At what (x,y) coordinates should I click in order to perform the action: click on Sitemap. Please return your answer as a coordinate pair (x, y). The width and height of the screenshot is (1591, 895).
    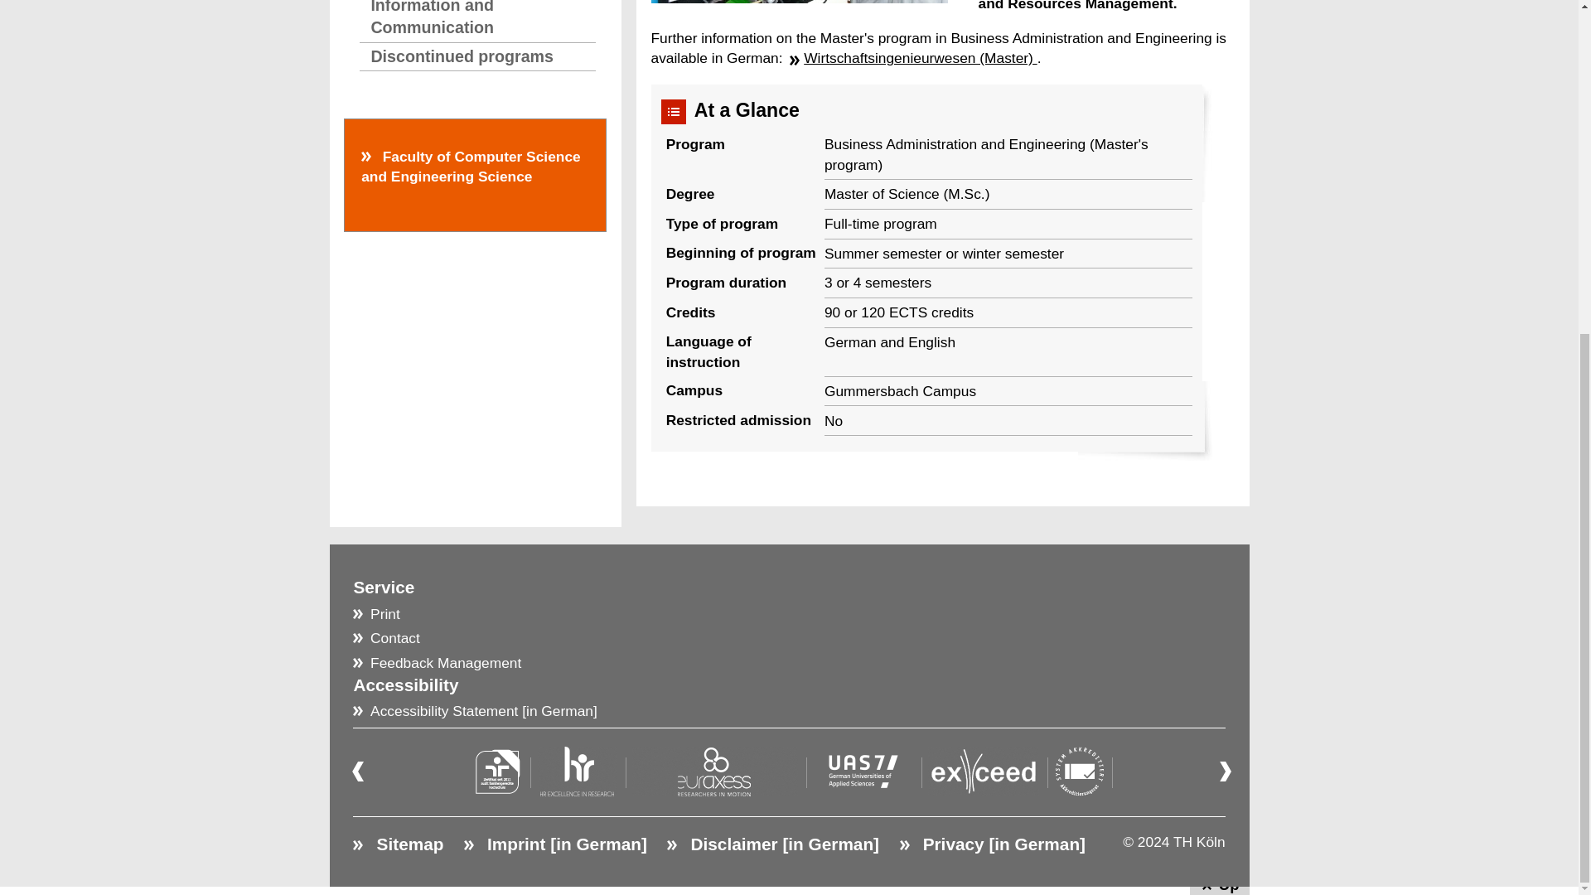
    Looking at the image, I should click on (398, 844).